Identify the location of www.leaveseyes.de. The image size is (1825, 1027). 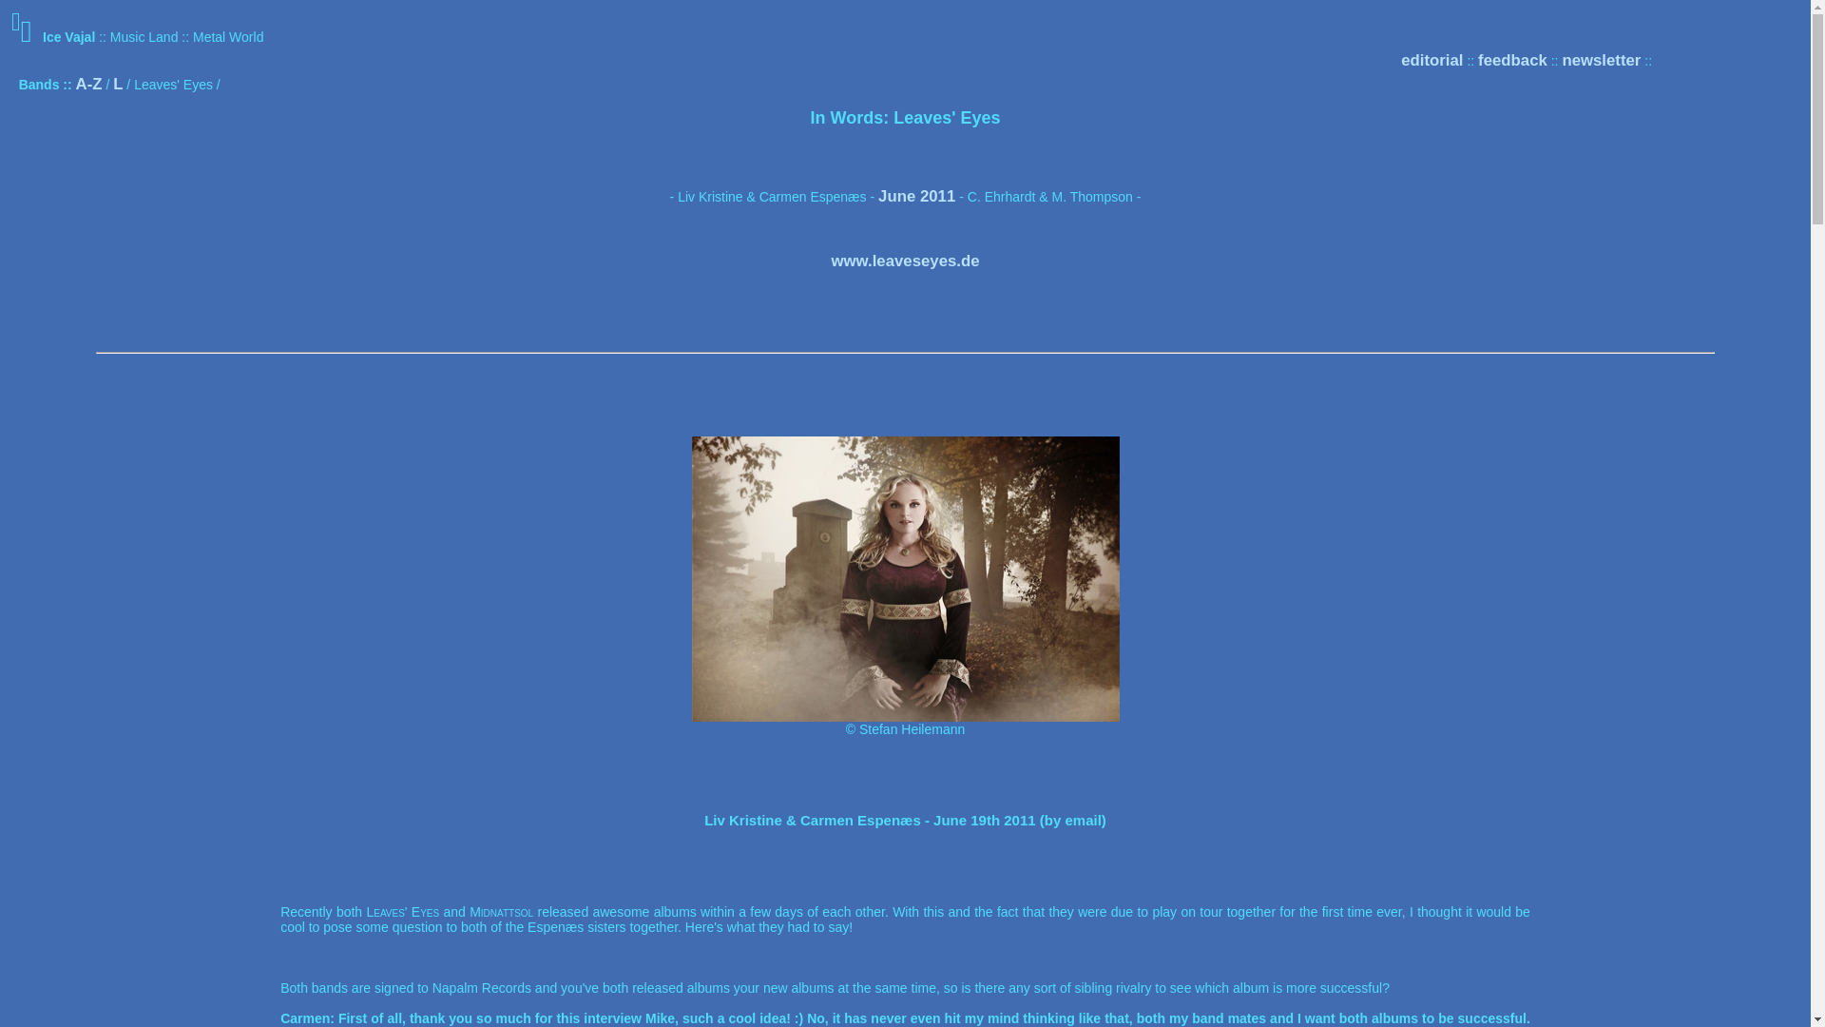
(904, 261).